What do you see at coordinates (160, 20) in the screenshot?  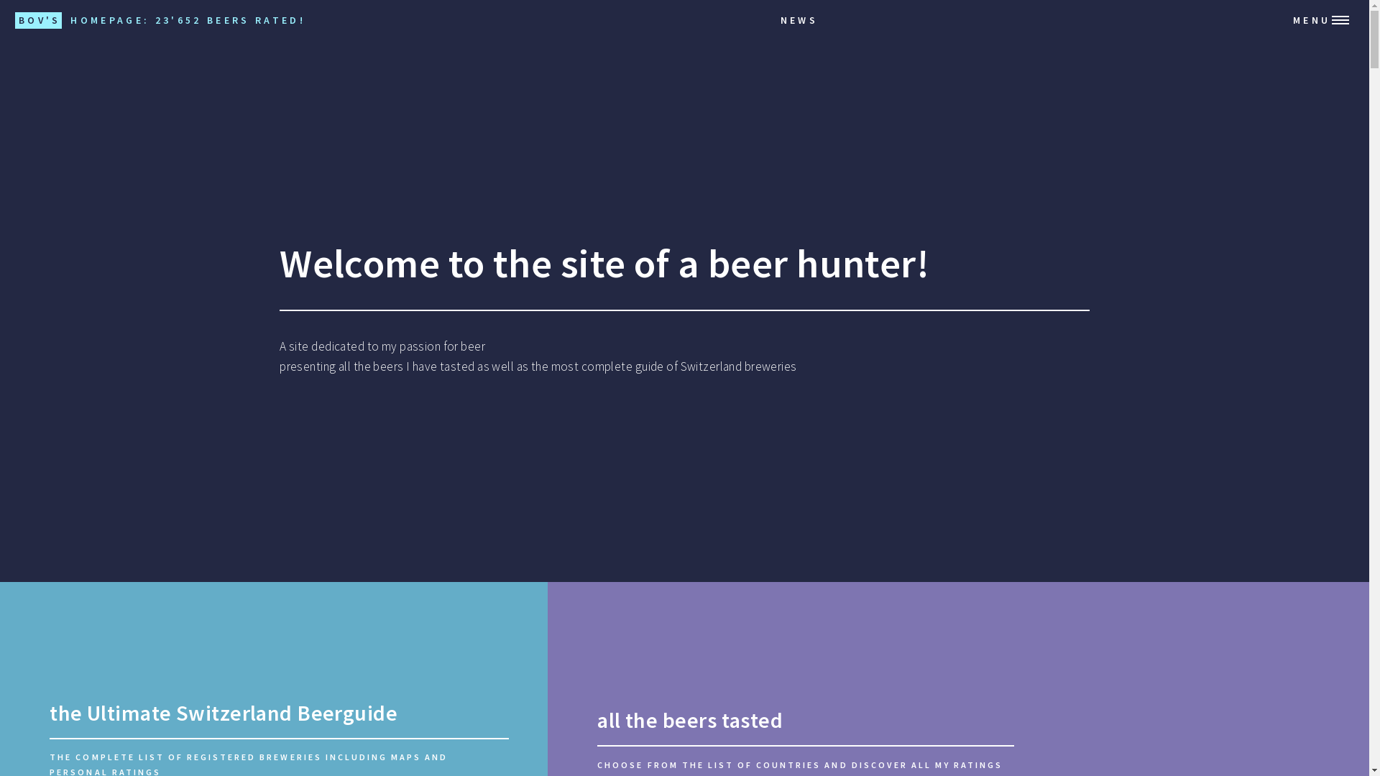 I see `BOV'S HOMEPAGE: 23'652 BEERS RATED!` at bounding box center [160, 20].